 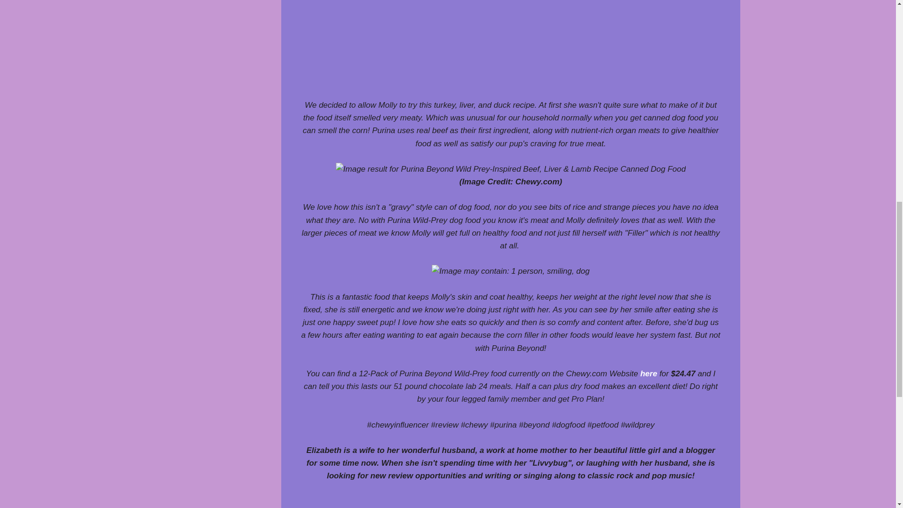 I want to click on Pets, so click(x=355, y=506).